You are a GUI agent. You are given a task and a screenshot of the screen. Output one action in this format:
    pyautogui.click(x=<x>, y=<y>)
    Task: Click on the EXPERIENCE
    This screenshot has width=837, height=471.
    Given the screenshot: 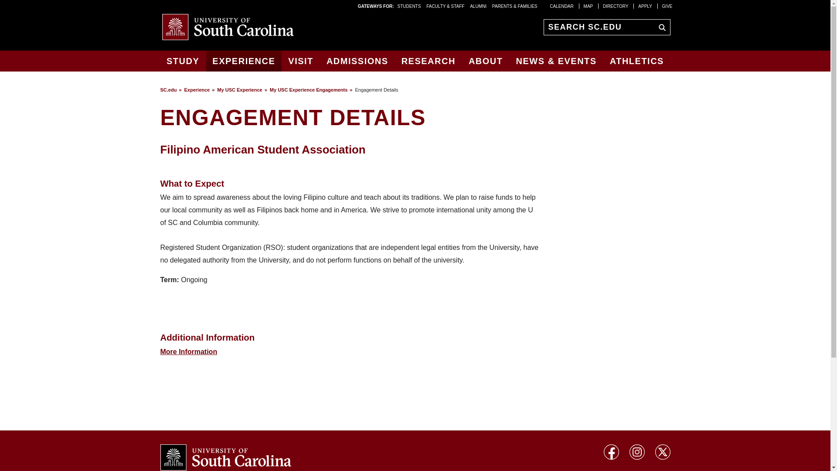 What is the action you would take?
    pyautogui.click(x=243, y=61)
    